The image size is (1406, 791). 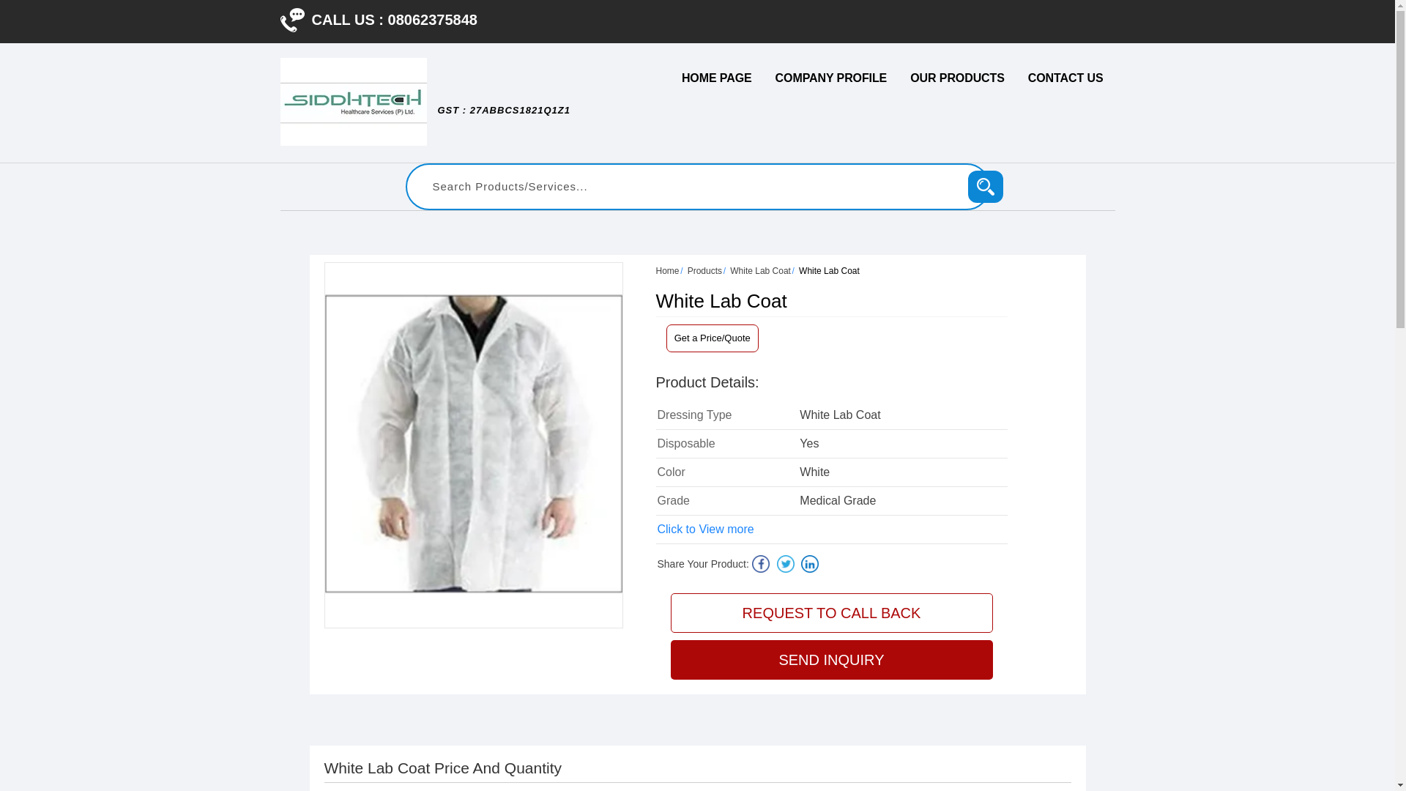 I want to click on Call Us, so click(x=291, y=20).